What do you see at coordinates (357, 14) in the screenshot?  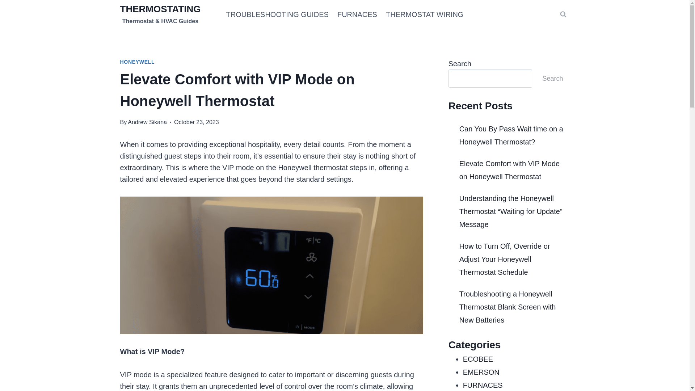 I see `FURNACES` at bounding box center [357, 14].